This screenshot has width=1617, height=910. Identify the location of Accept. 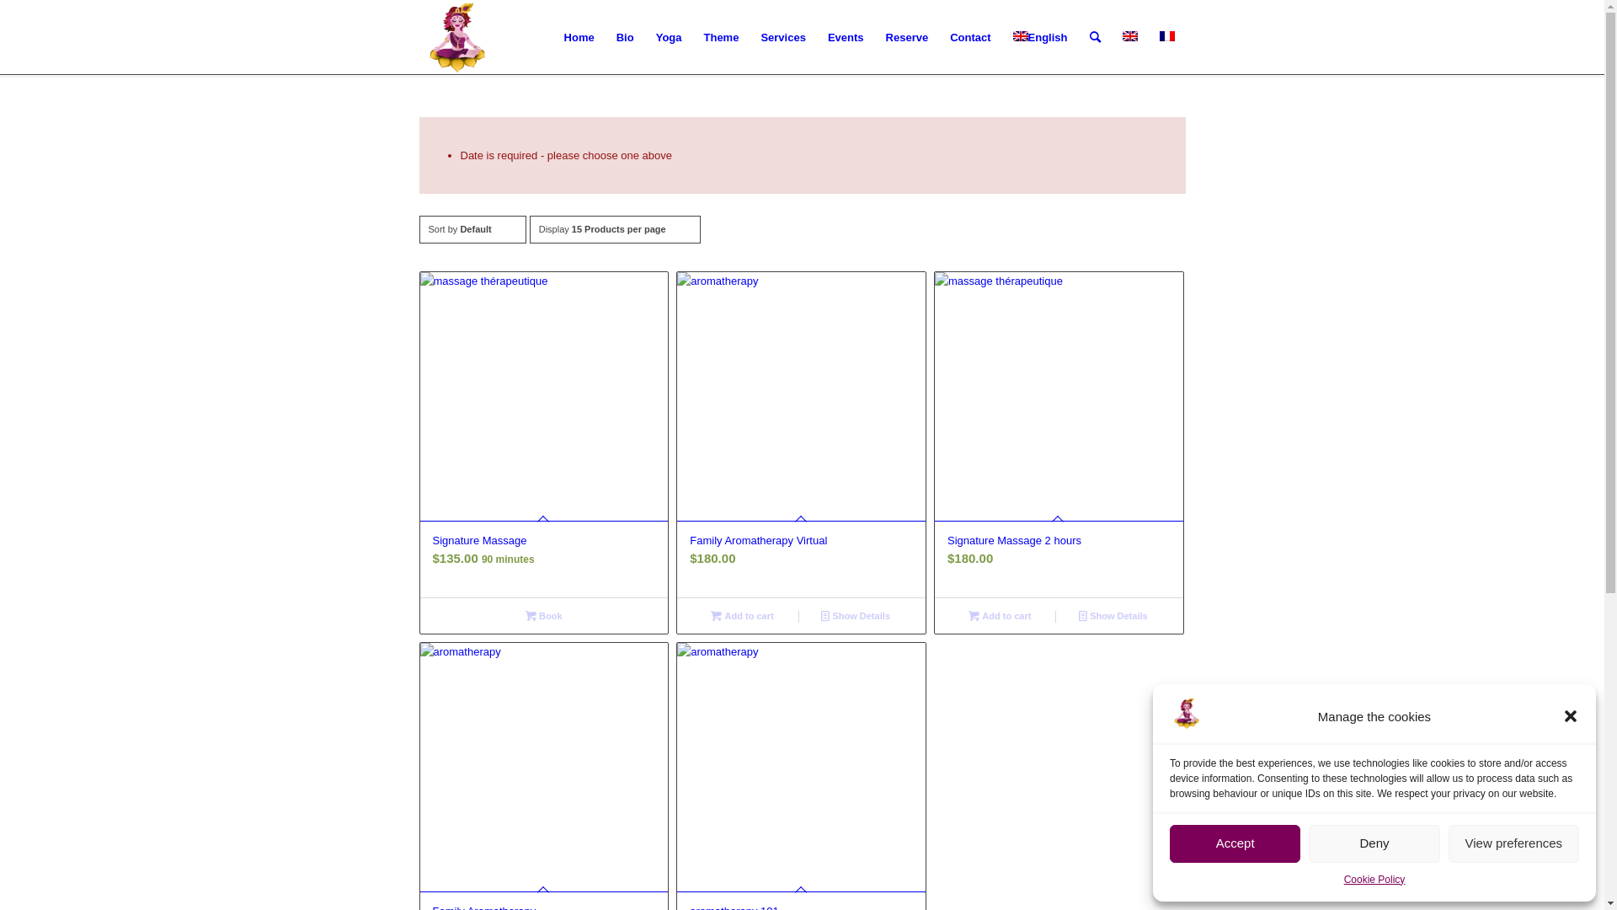
(1235, 844).